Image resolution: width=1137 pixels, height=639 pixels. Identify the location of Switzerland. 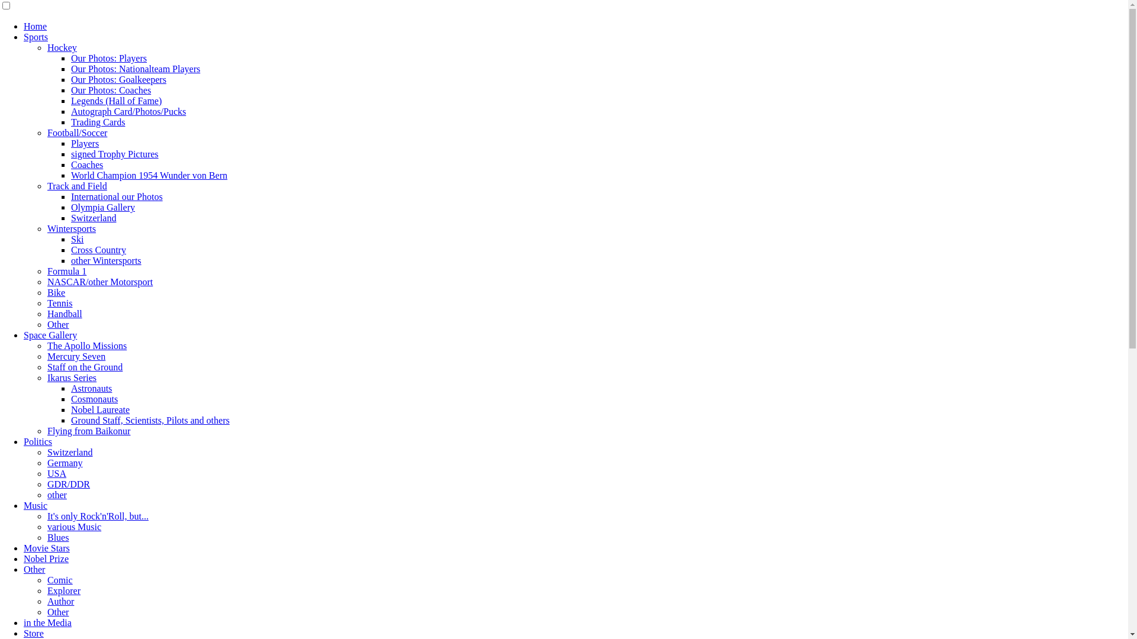
(70, 452).